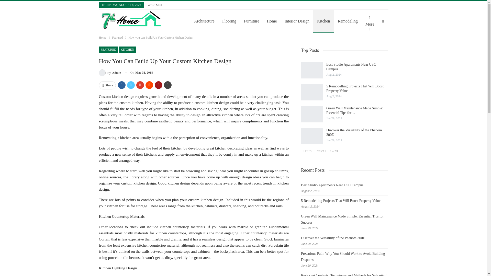 Image resolution: width=491 pixels, height=276 pixels. I want to click on Best Studio Apartments Near USC Campus, so click(312, 71).